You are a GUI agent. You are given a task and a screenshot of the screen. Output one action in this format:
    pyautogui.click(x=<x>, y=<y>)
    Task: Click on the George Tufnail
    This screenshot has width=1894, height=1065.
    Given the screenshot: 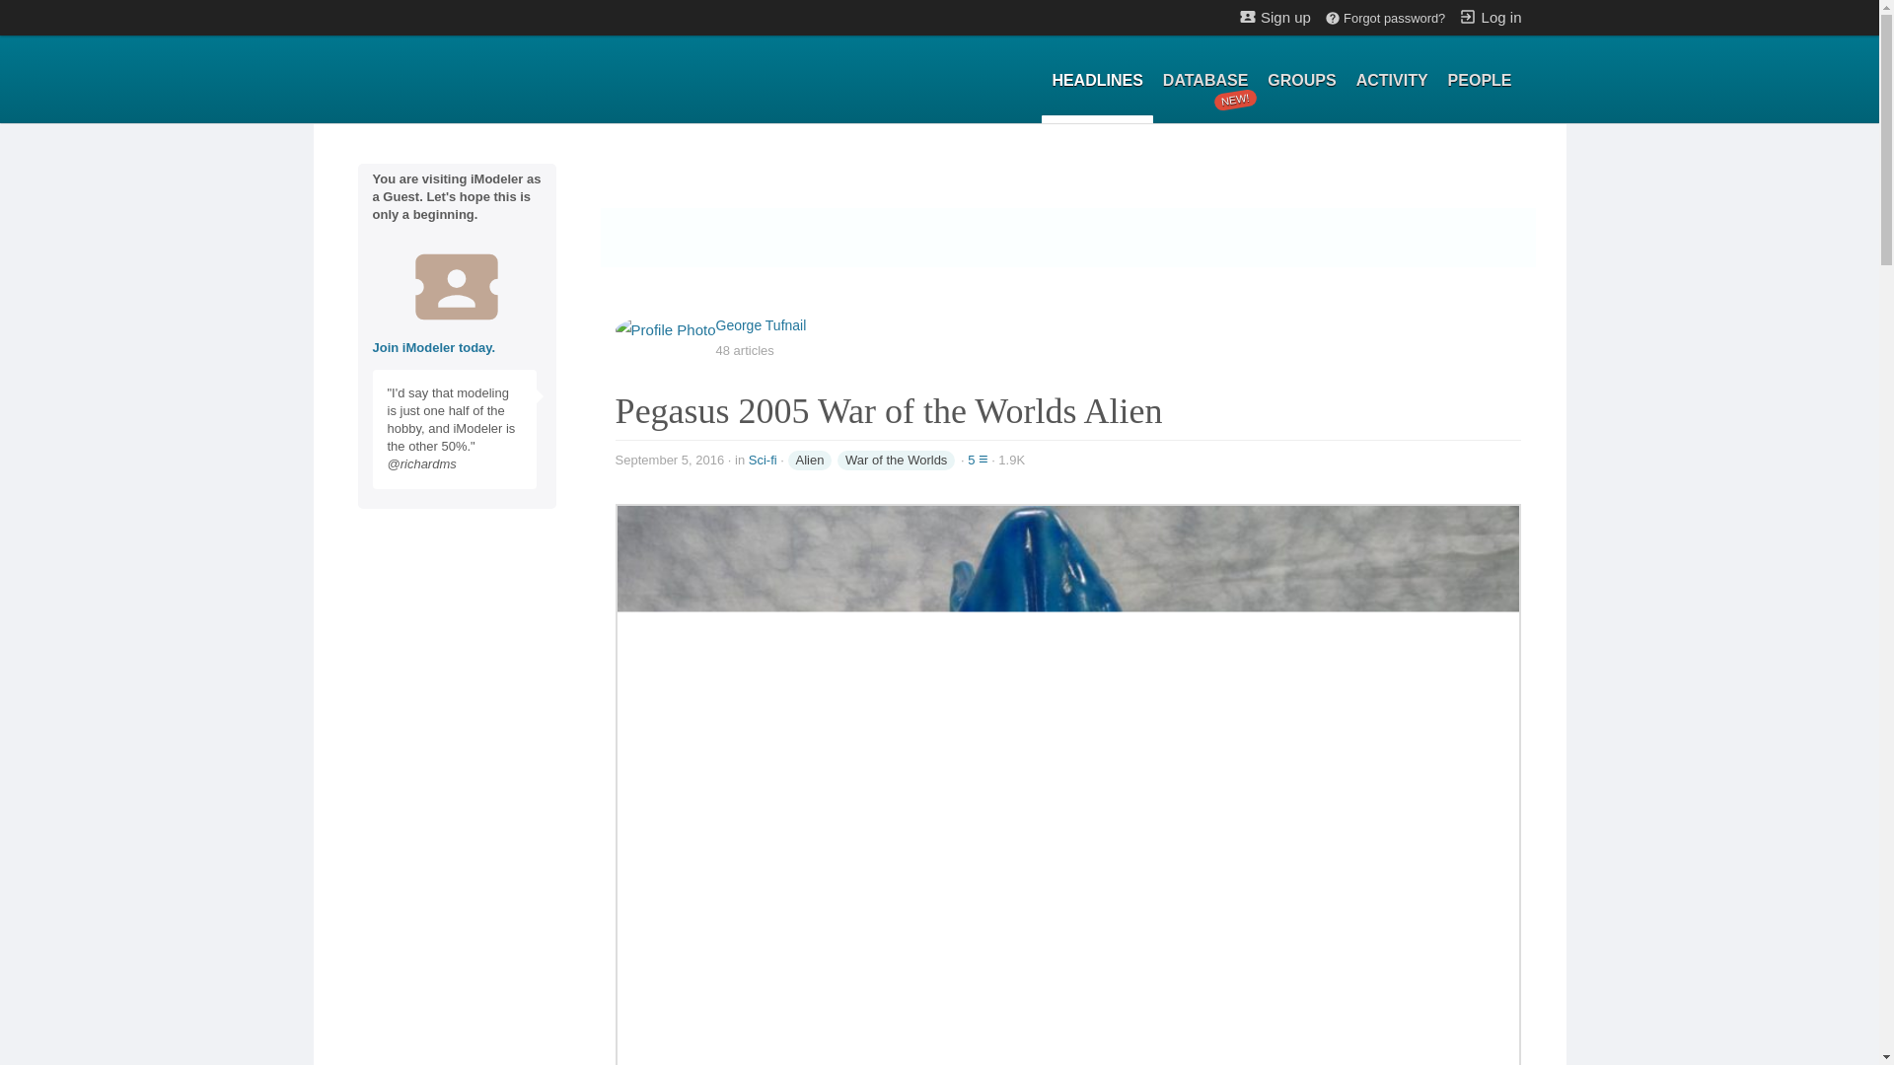 What is the action you would take?
    pyautogui.click(x=761, y=325)
    